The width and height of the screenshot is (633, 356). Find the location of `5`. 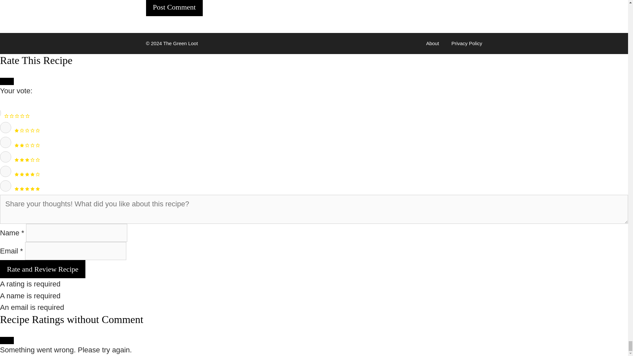

5 is located at coordinates (6, 186).